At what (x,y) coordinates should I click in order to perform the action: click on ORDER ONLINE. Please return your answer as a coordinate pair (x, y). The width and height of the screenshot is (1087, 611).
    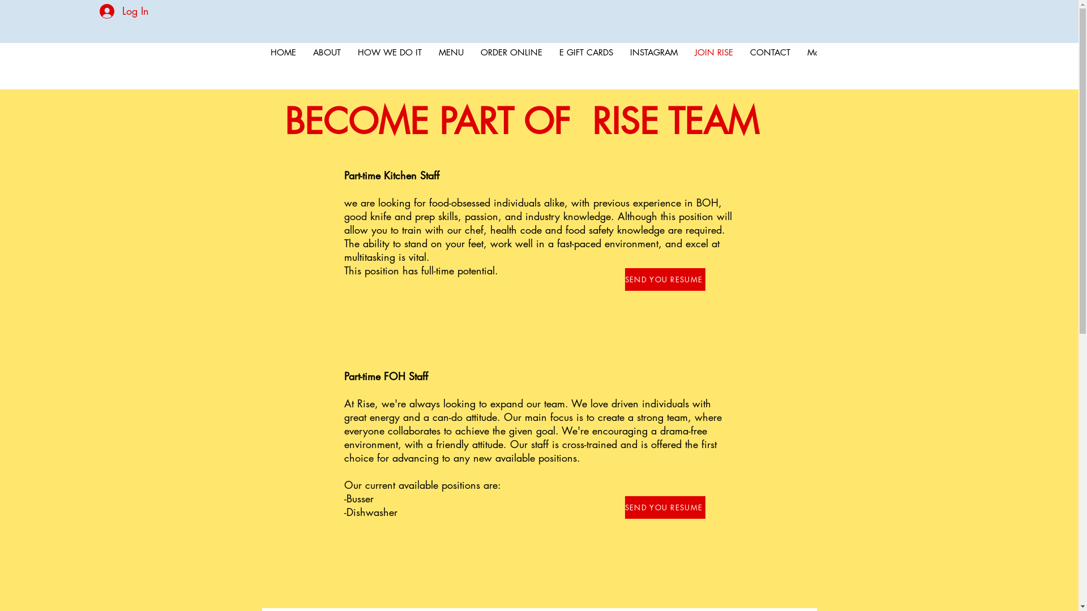
    Looking at the image, I should click on (511, 66).